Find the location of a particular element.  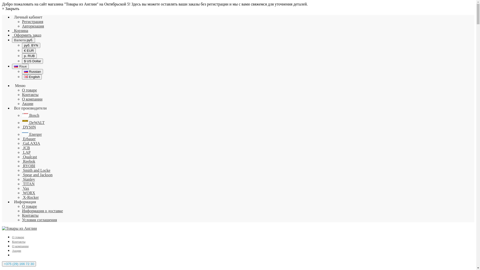

+375 (29) 166 72 30 is located at coordinates (19, 264).